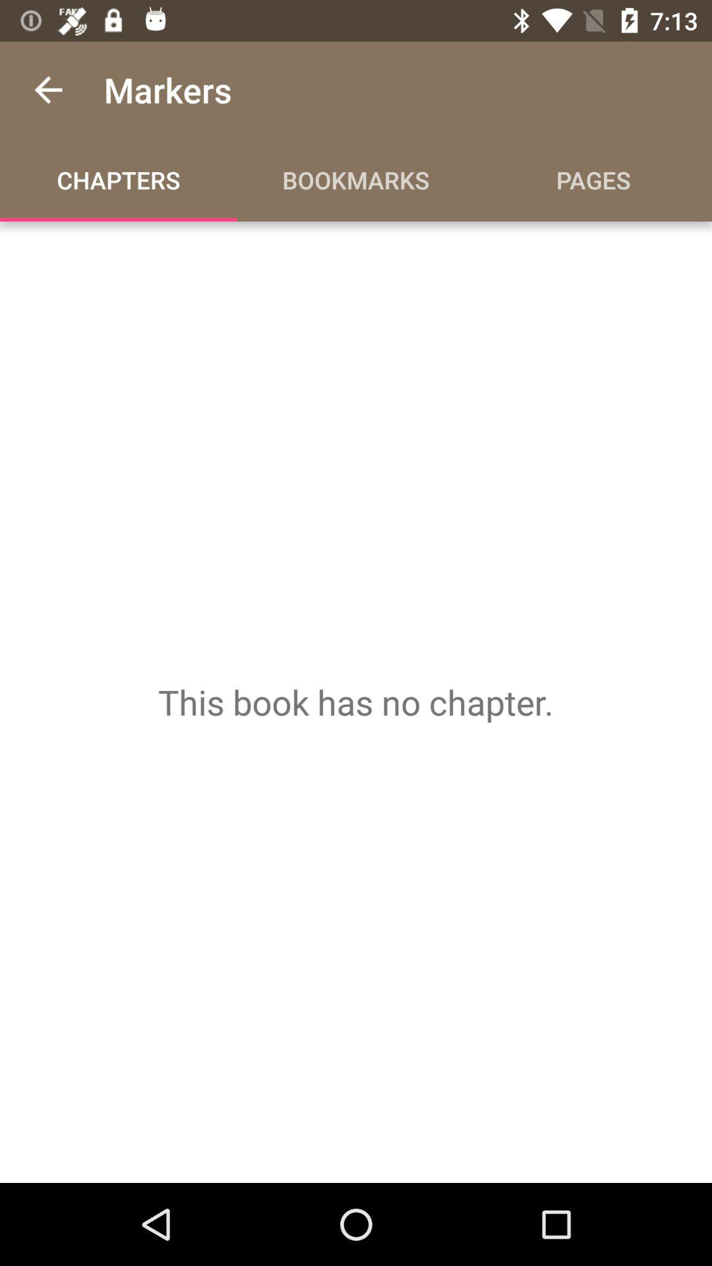 The width and height of the screenshot is (712, 1266). I want to click on select icon below chapters item, so click(356, 702).